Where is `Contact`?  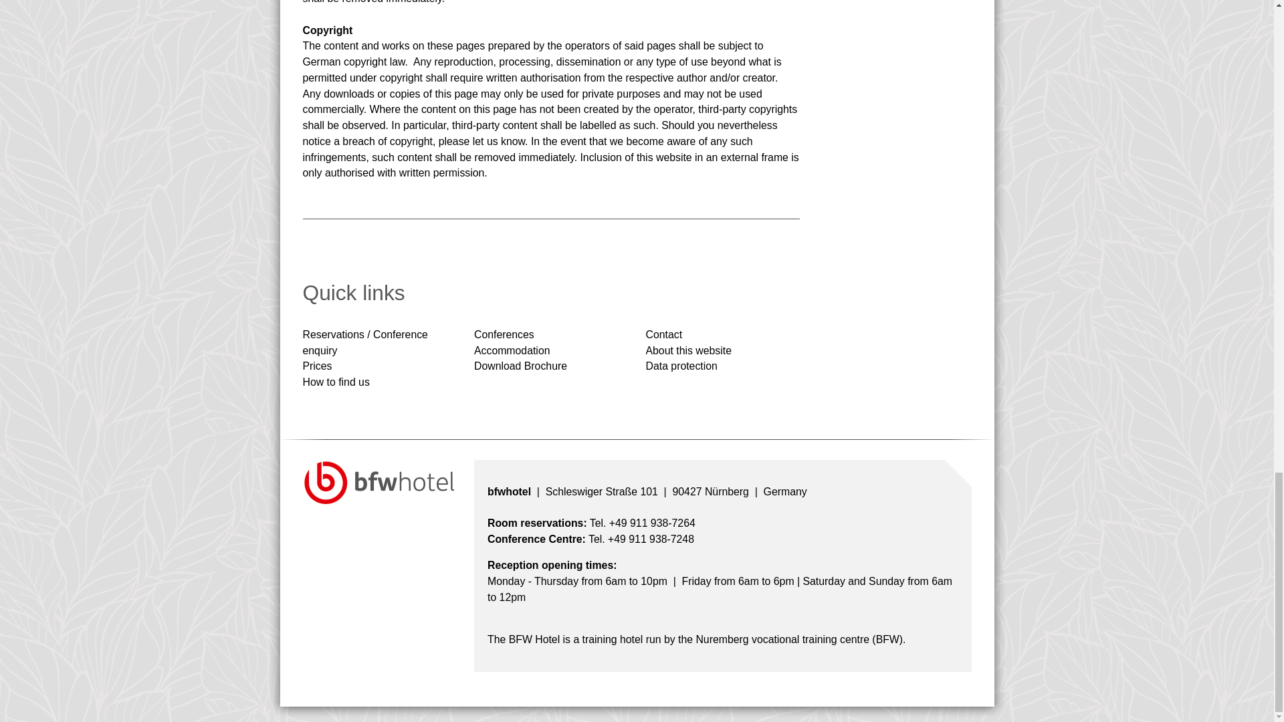 Contact is located at coordinates (664, 334).